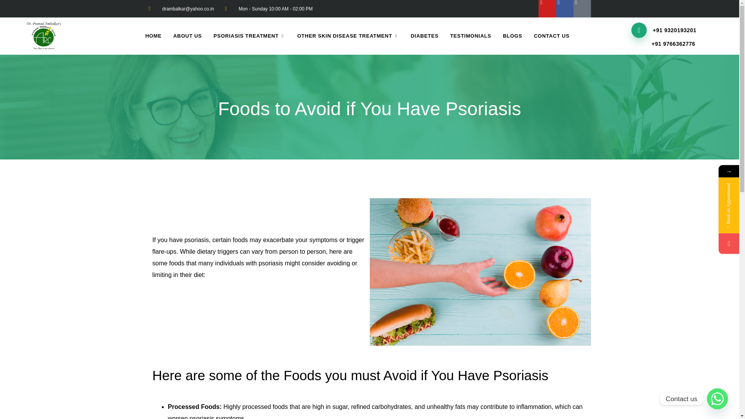 The image size is (745, 419). I want to click on TESTIMONIALS, so click(470, 36).